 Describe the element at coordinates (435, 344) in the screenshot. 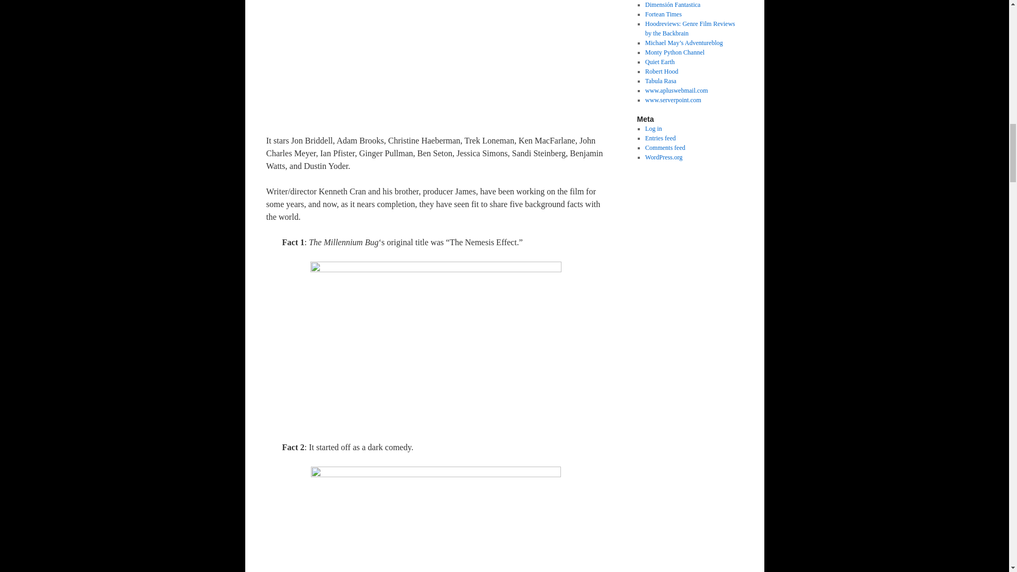

I see `mb03` at that location.